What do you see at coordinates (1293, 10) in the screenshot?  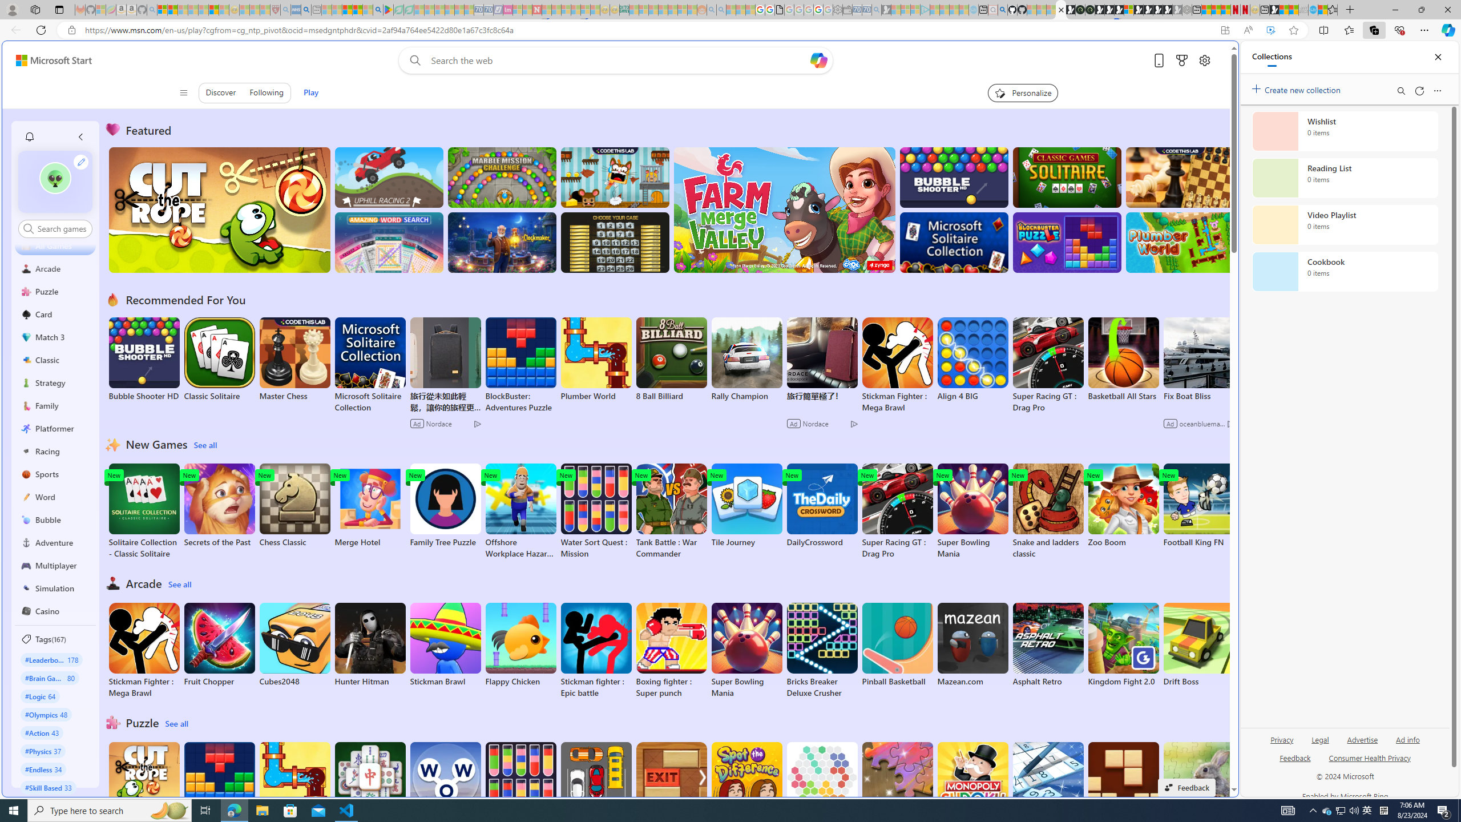 I see `Earth has six continents not seven, radical new study claims` at bounding box center [1293, 10].